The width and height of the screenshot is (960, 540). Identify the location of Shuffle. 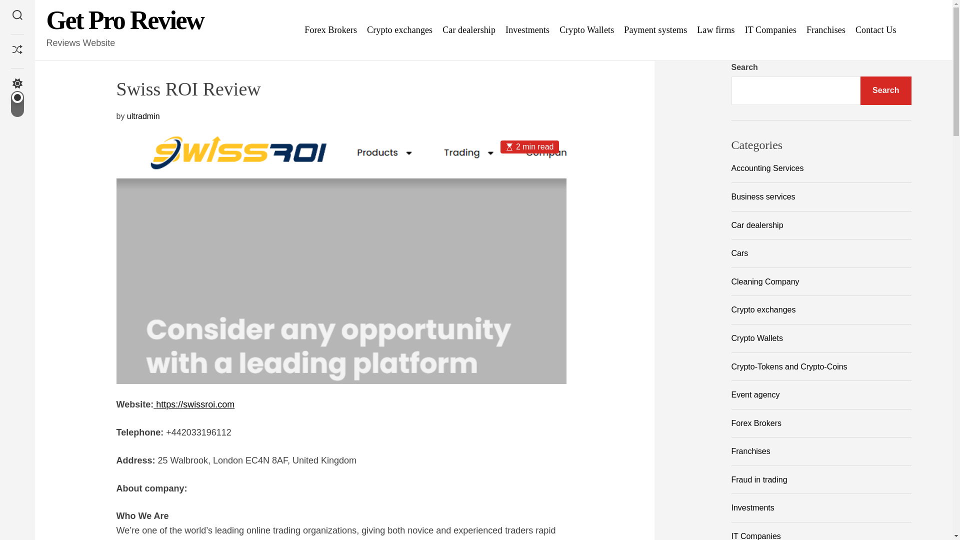
(17, 50).